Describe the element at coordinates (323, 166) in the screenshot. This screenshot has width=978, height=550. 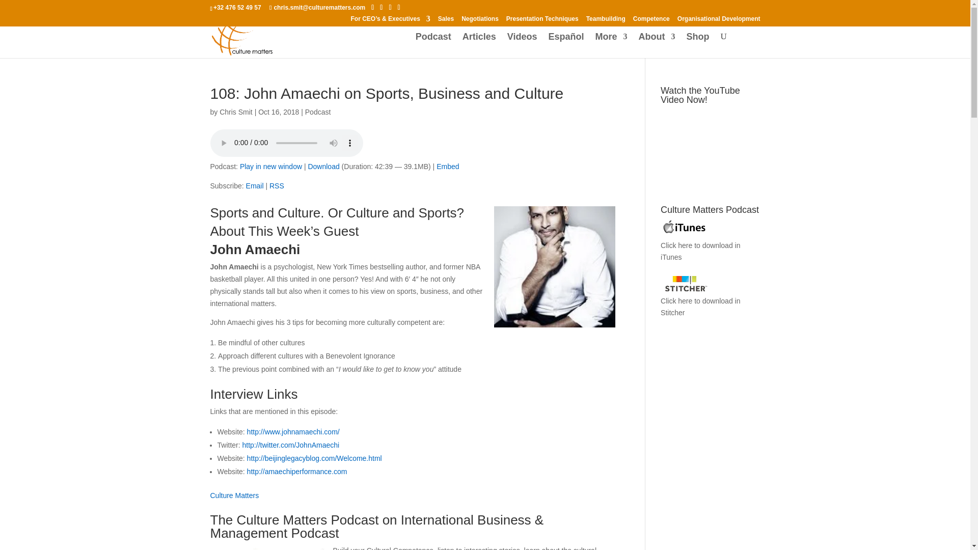
I see `Download` at that location.